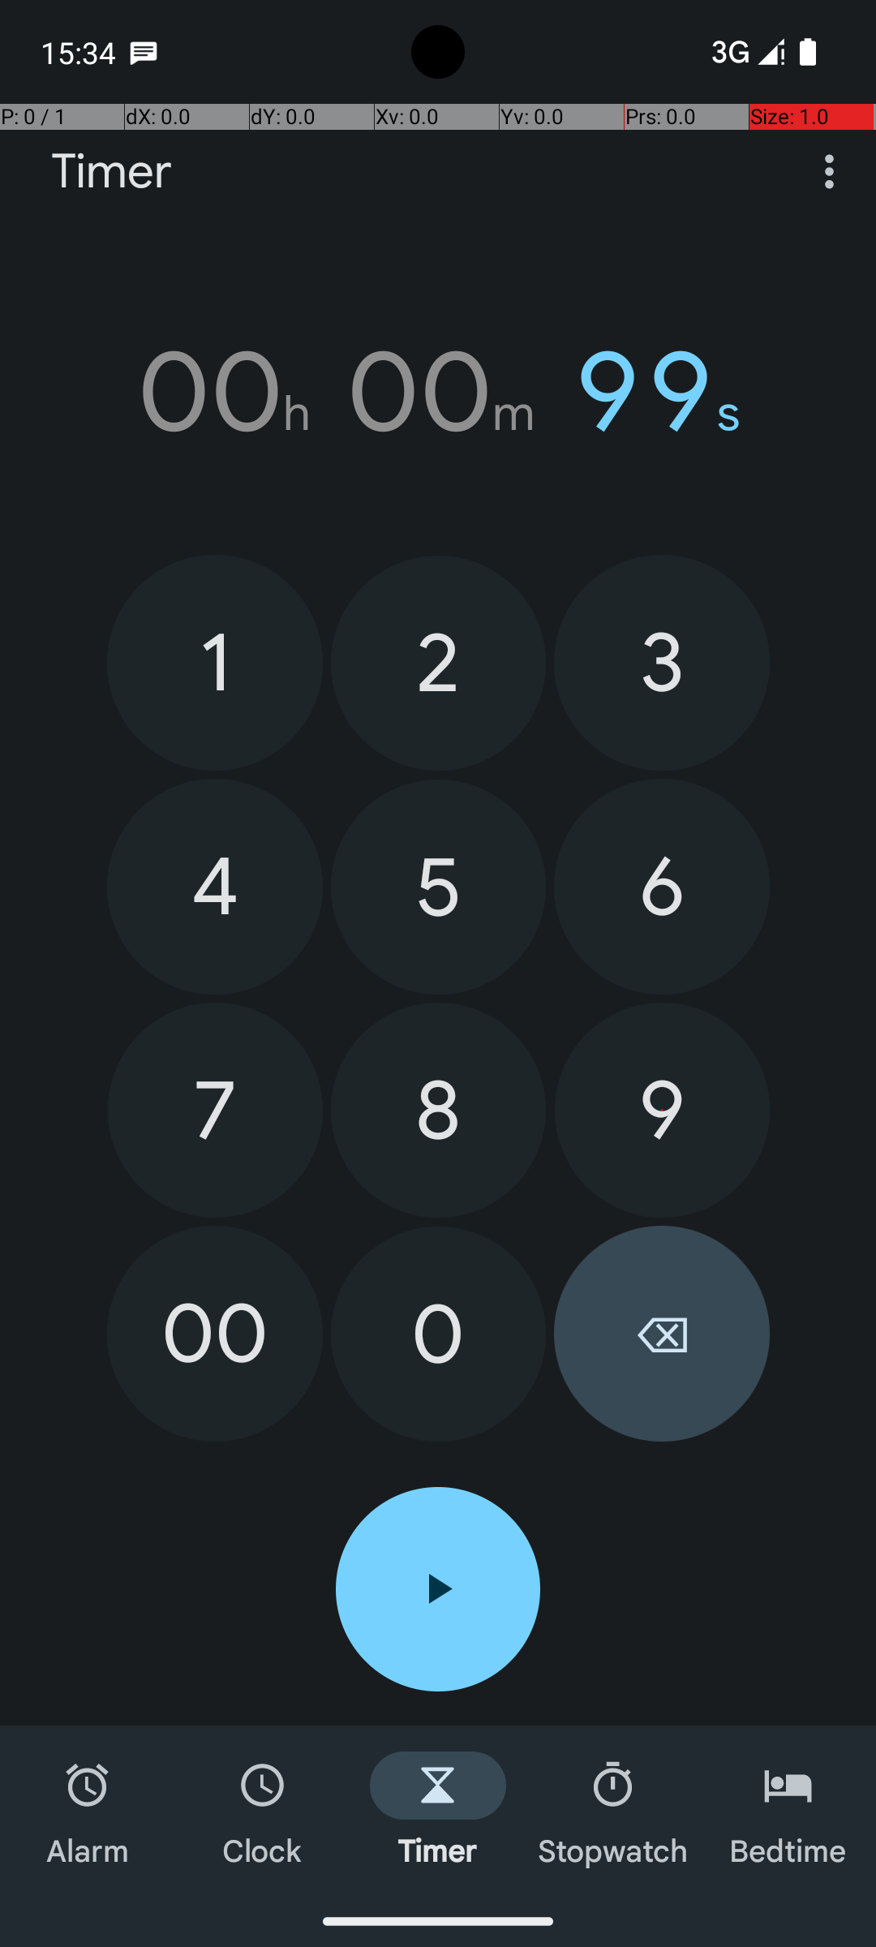 The width and height of the screenshot is (876, 1947). Describe the element at coordinates (112, 172) in the screenshot. I see `Timer` at that location.